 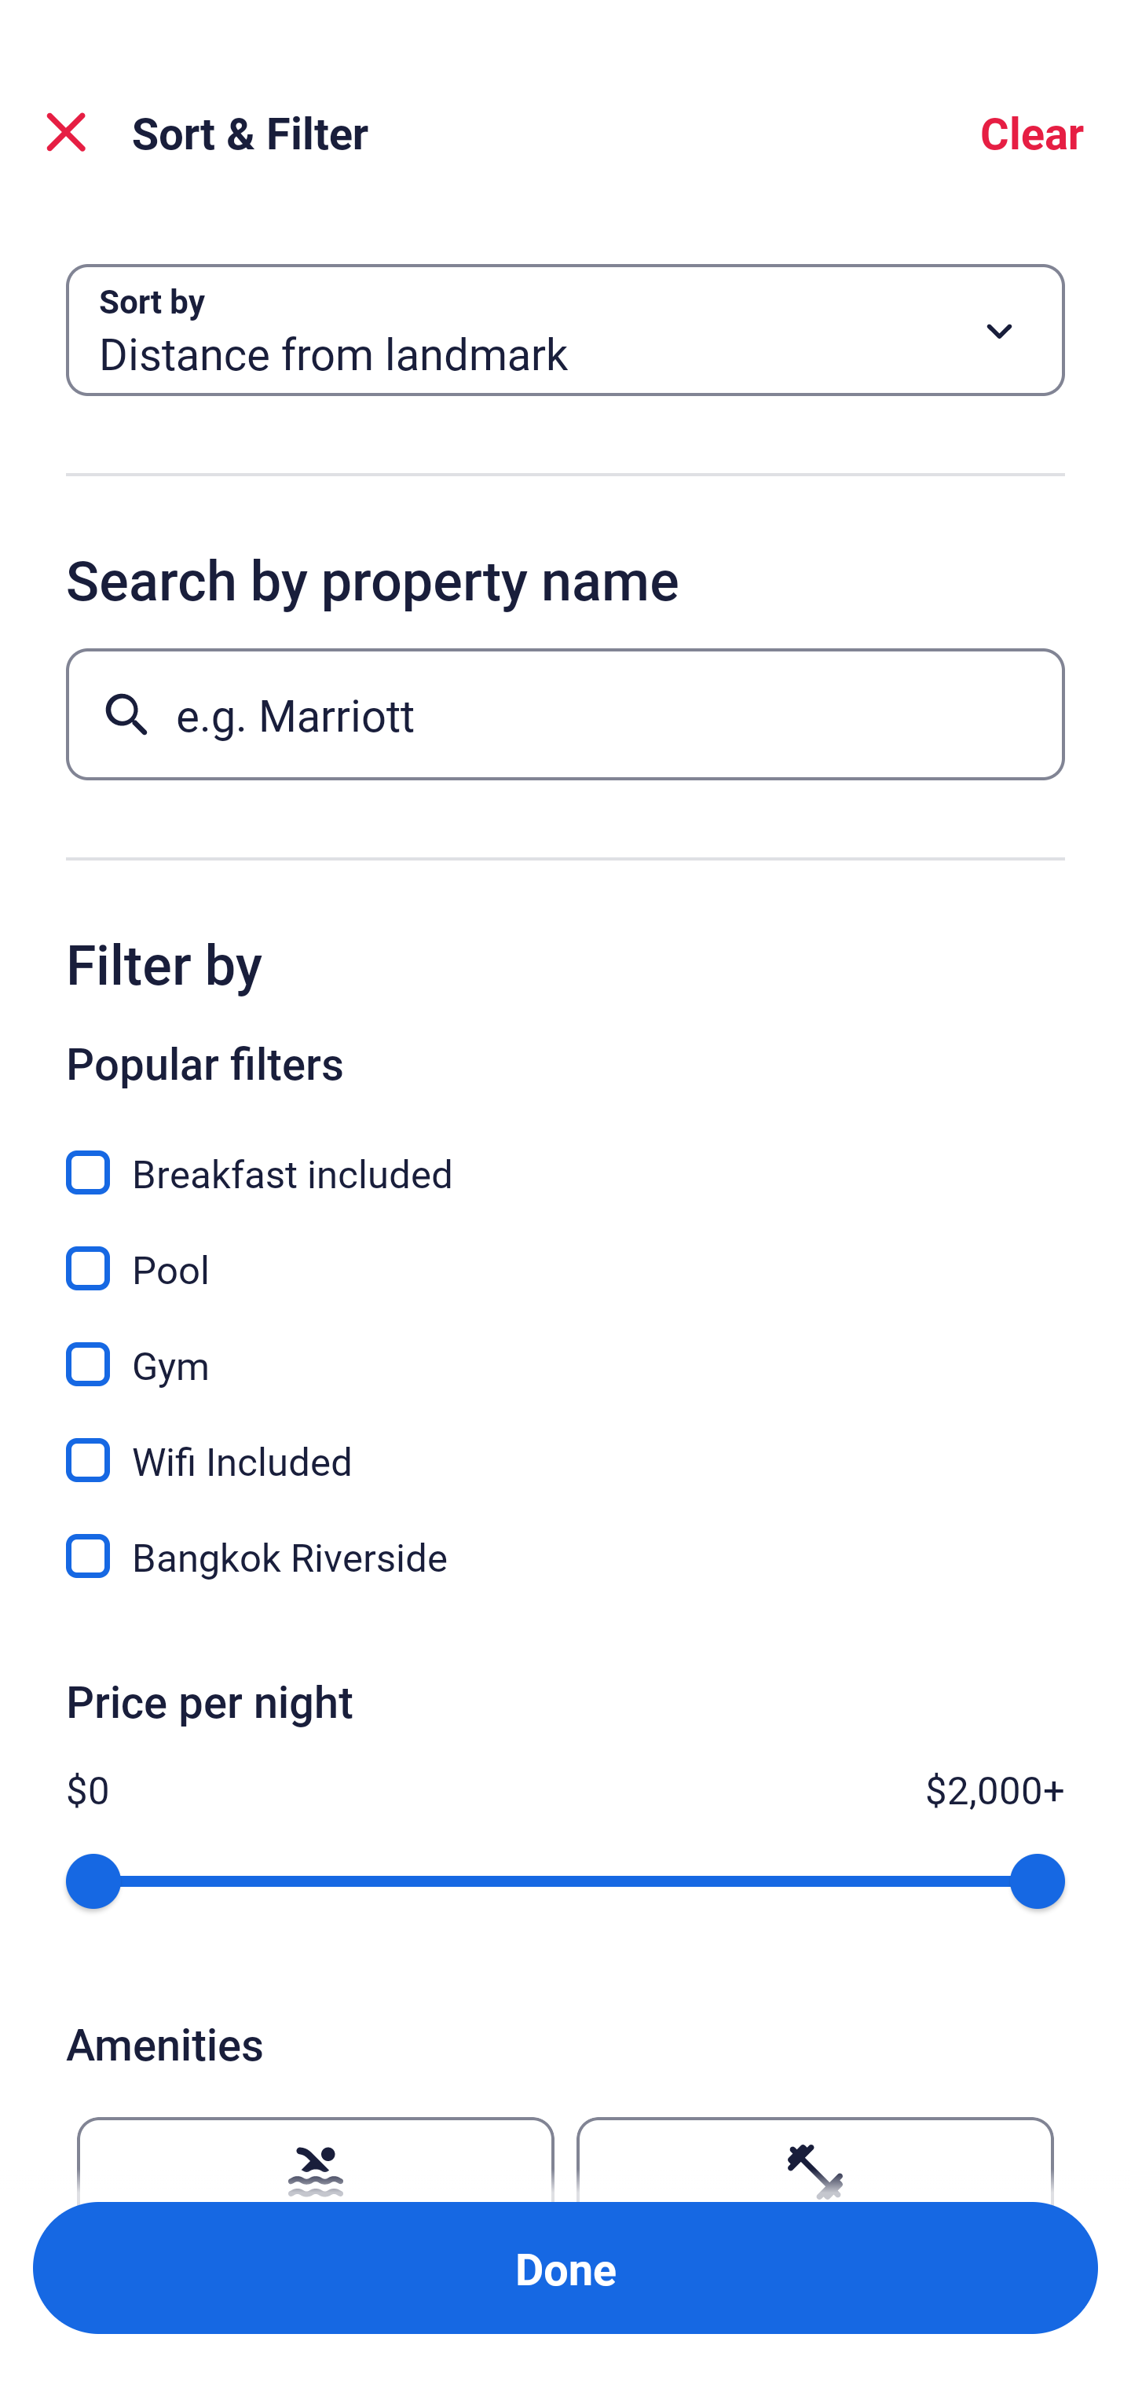 I want to click on Gym, Gym, so click(x=565, y=1347).